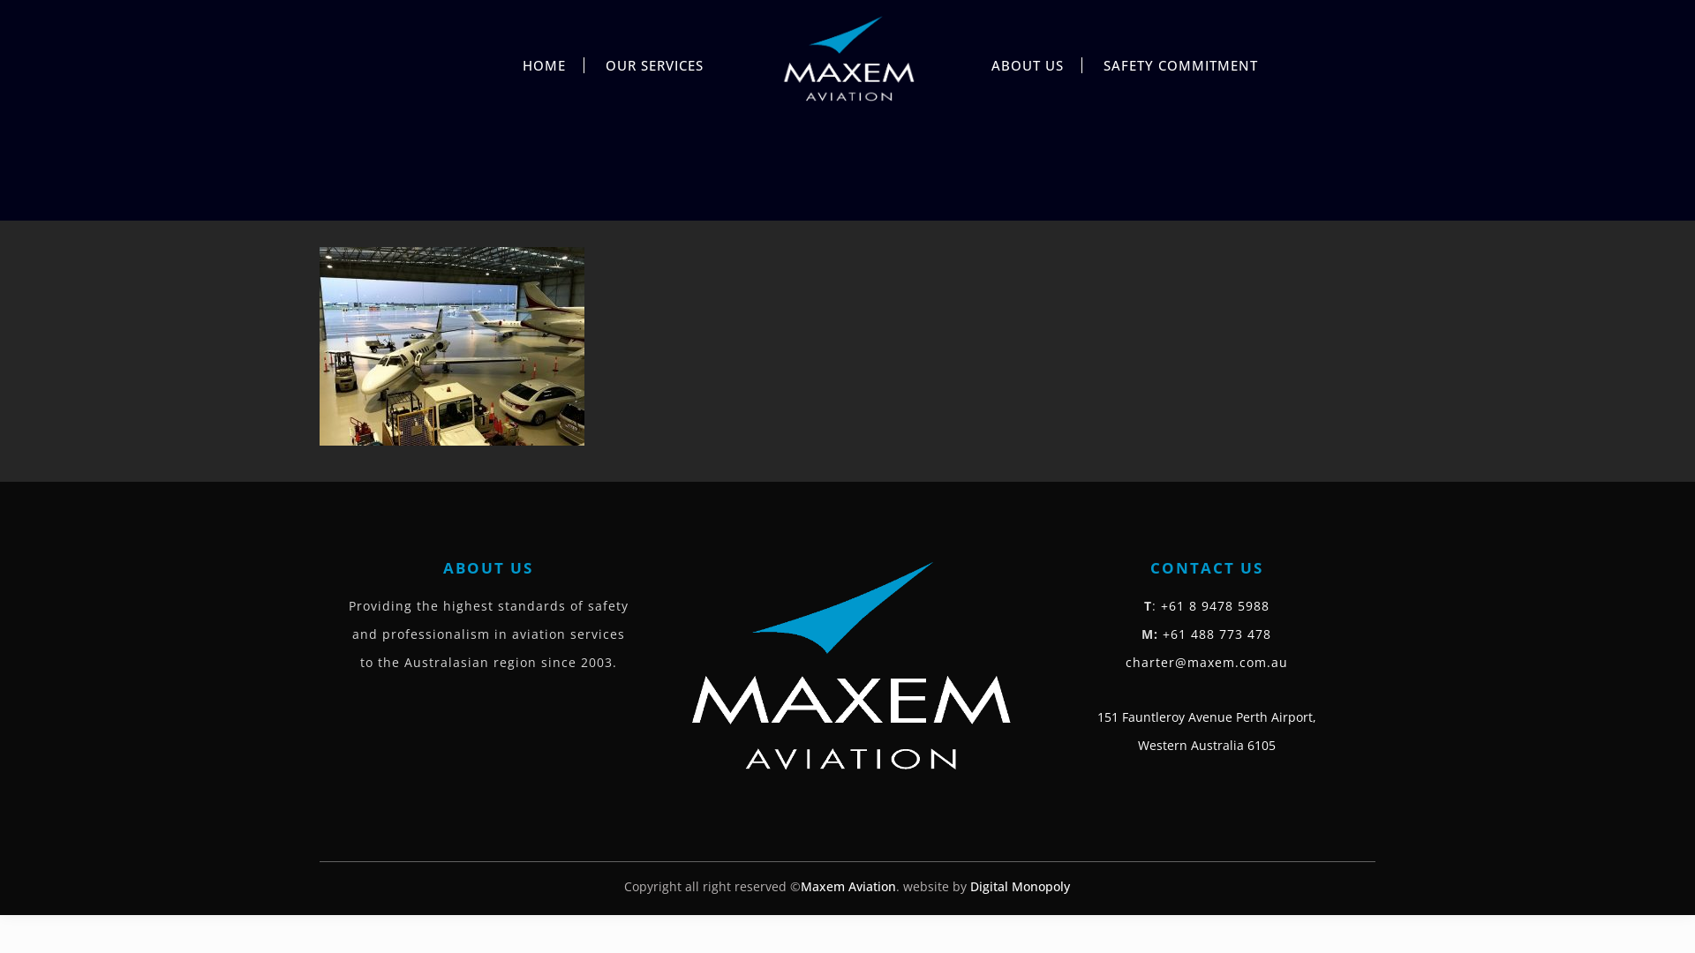 This screenshot has height=953, width=1695. I want to click on 151 Fauntleroy Avenue Perth Airport,, so click(1207, 717).